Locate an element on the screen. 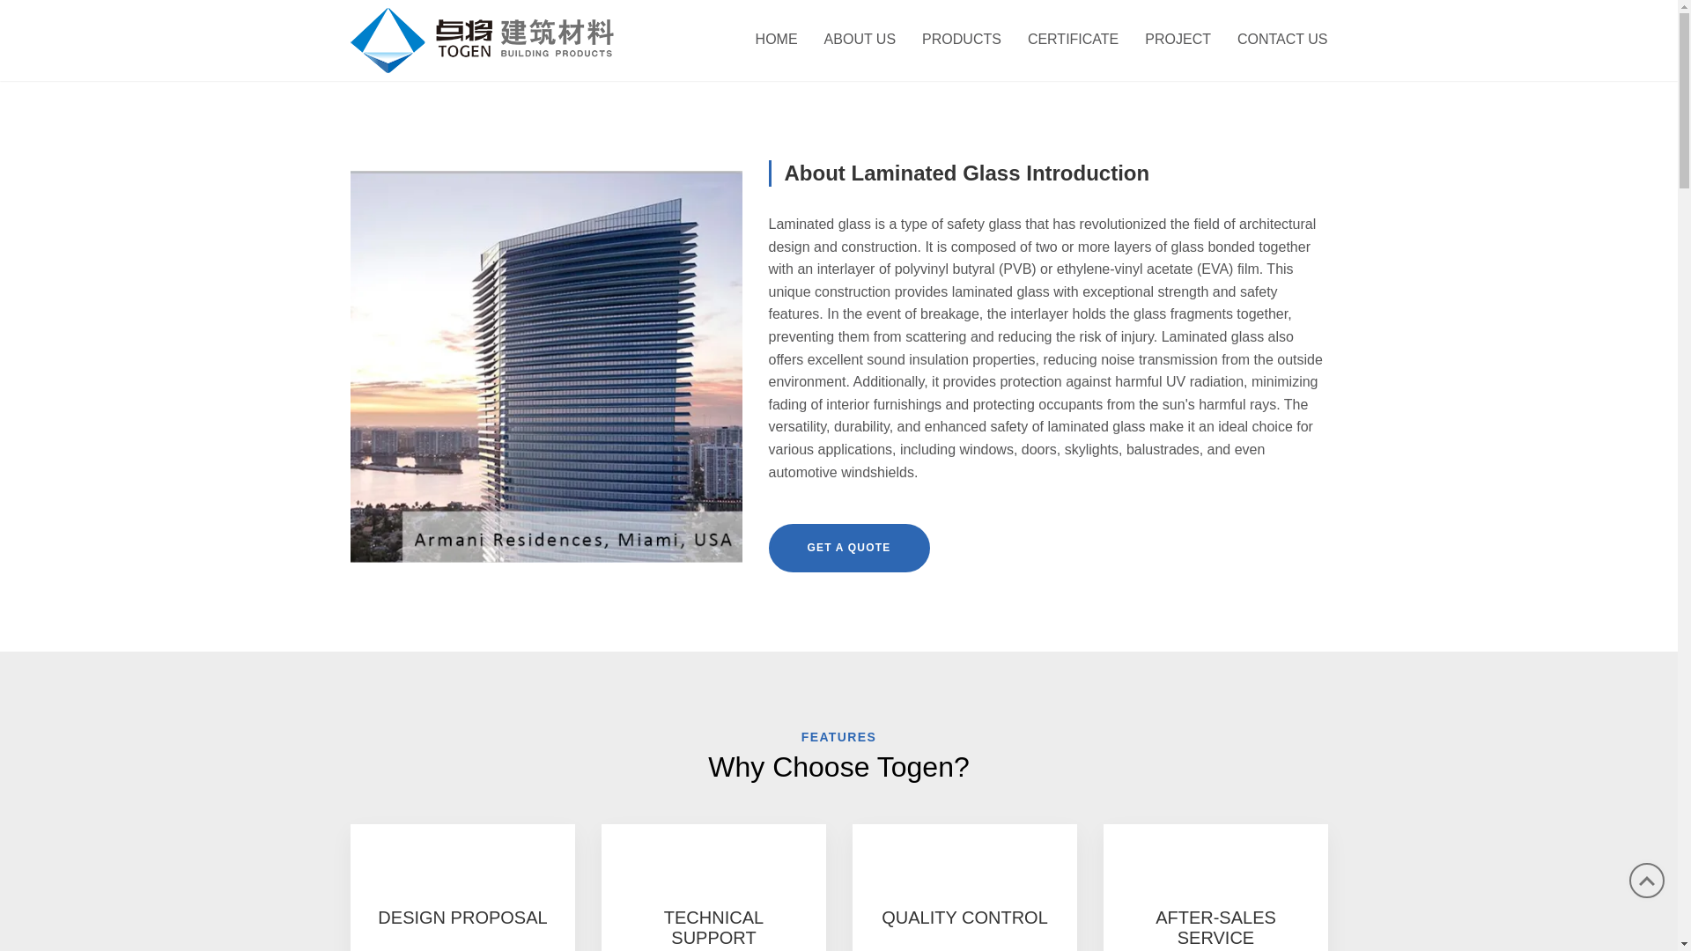  HOME is located at coordinates (777, 41).